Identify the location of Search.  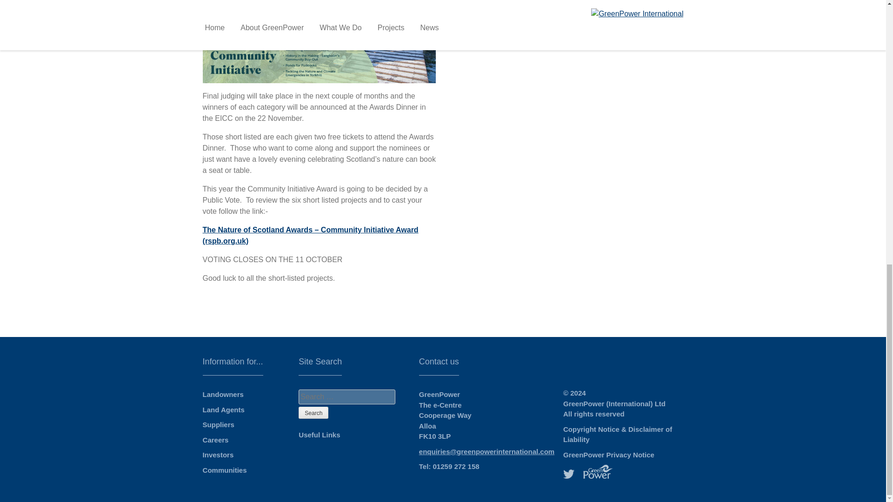
(313, 412).